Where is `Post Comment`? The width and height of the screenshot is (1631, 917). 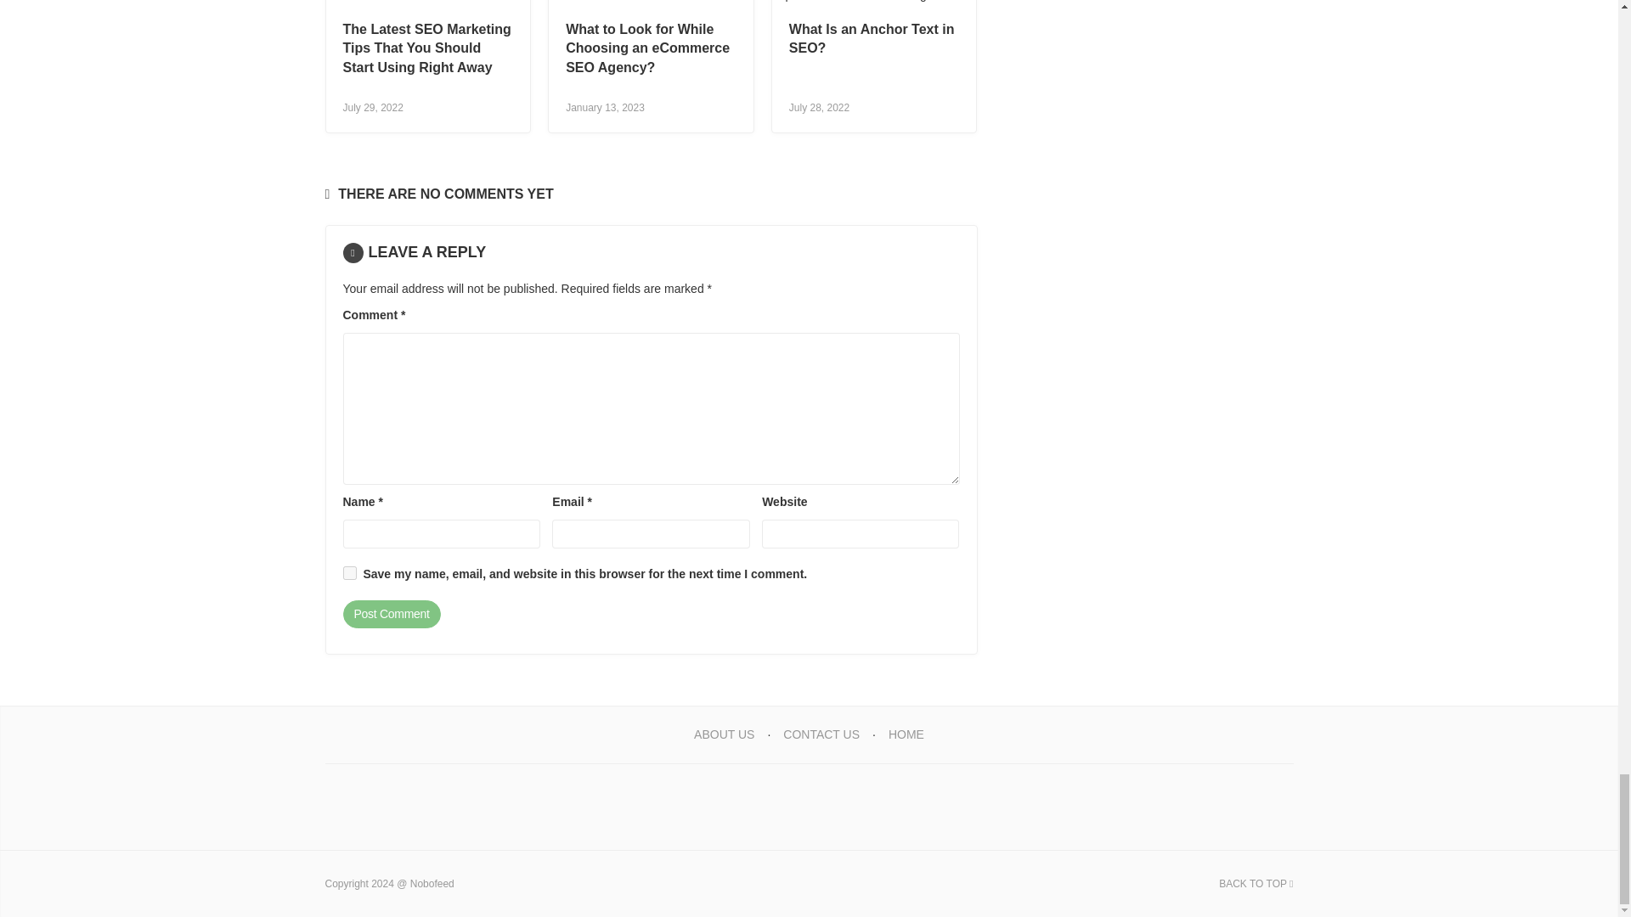 Post Comment is located at coordinates (391, 615).